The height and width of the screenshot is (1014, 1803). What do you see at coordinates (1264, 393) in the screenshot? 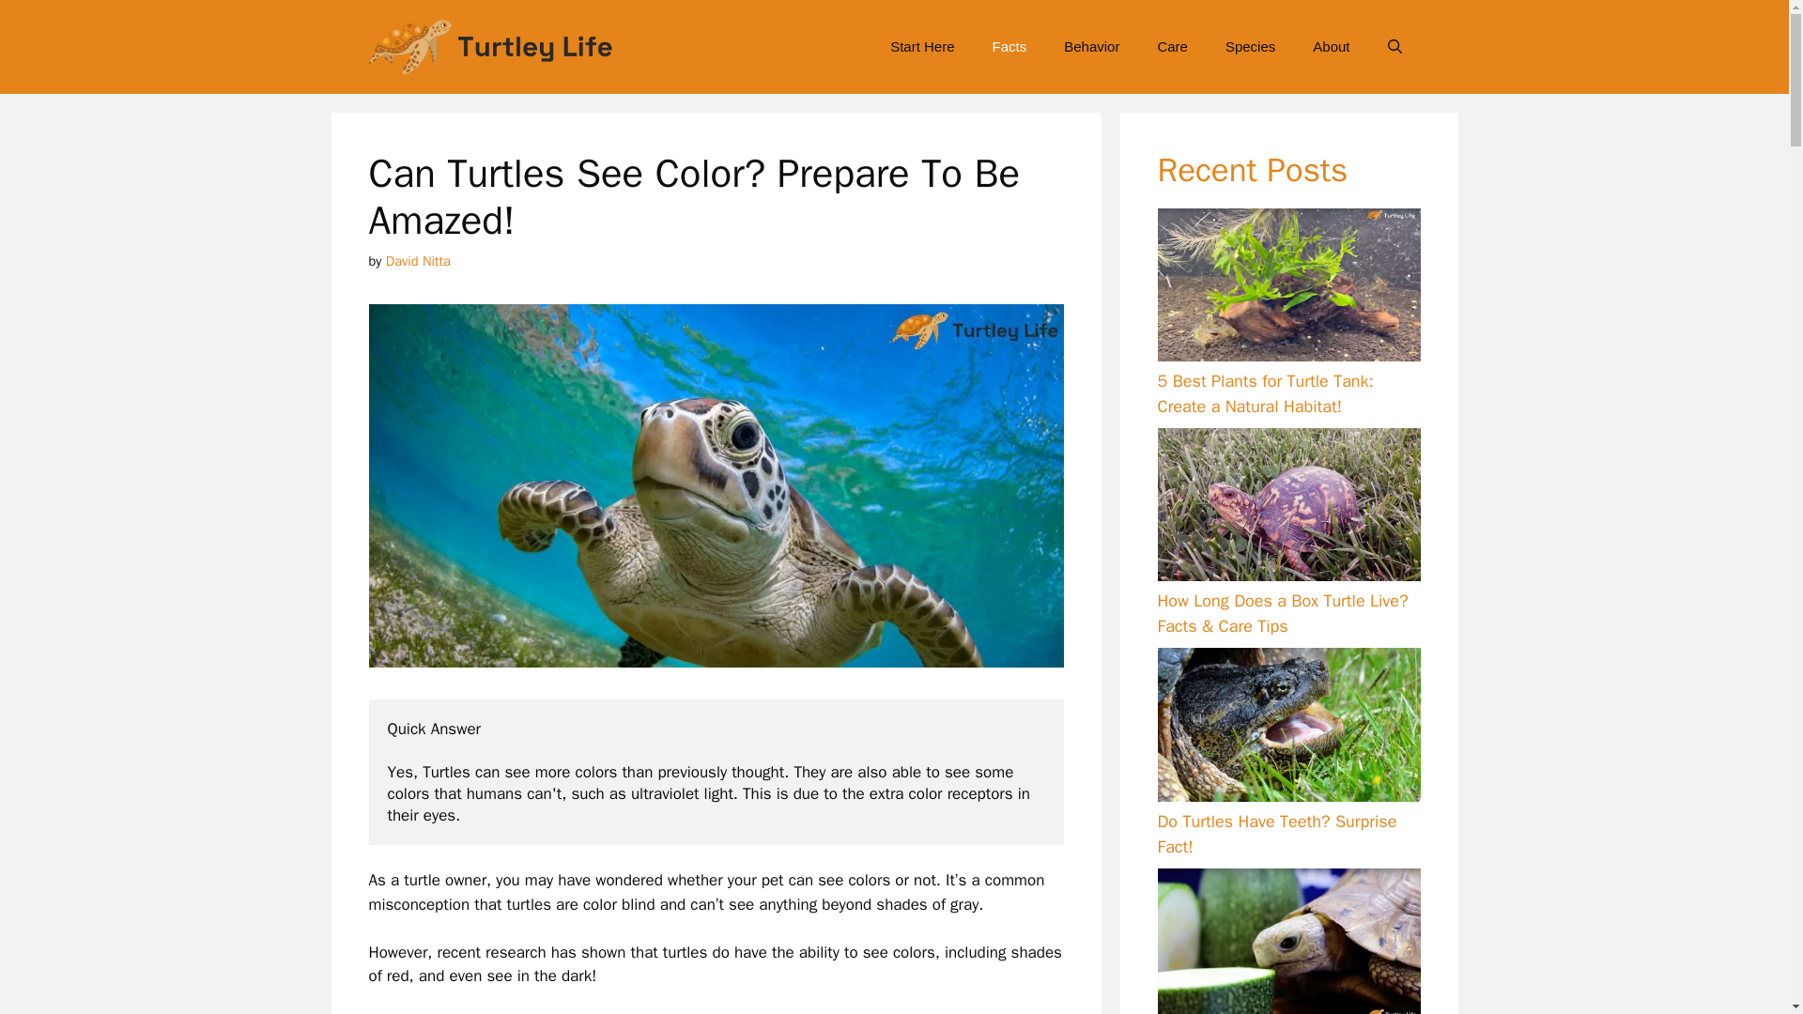
I see `5 Best Plants for Turtle Tank: Create a Natural Habitat!` at bounding box center [1264, 393].